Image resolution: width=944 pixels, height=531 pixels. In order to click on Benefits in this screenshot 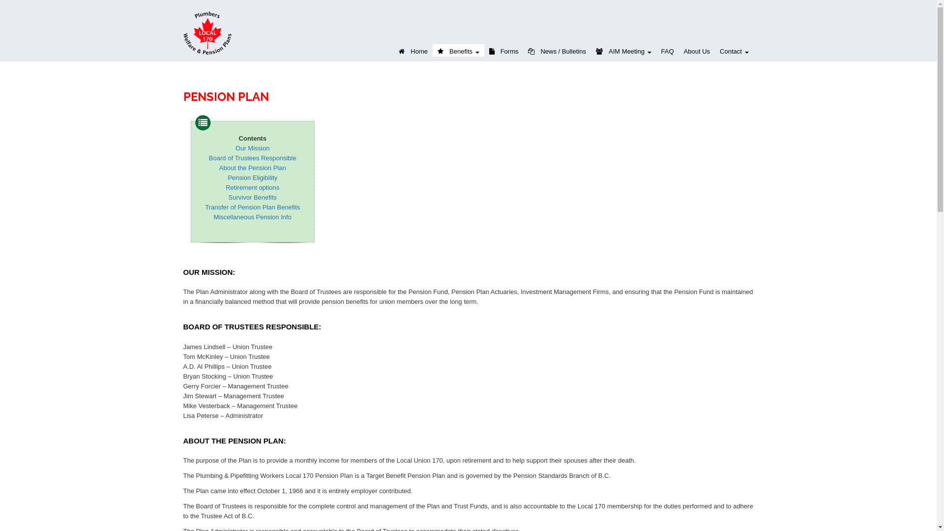, I will do `click(458, 50)`.